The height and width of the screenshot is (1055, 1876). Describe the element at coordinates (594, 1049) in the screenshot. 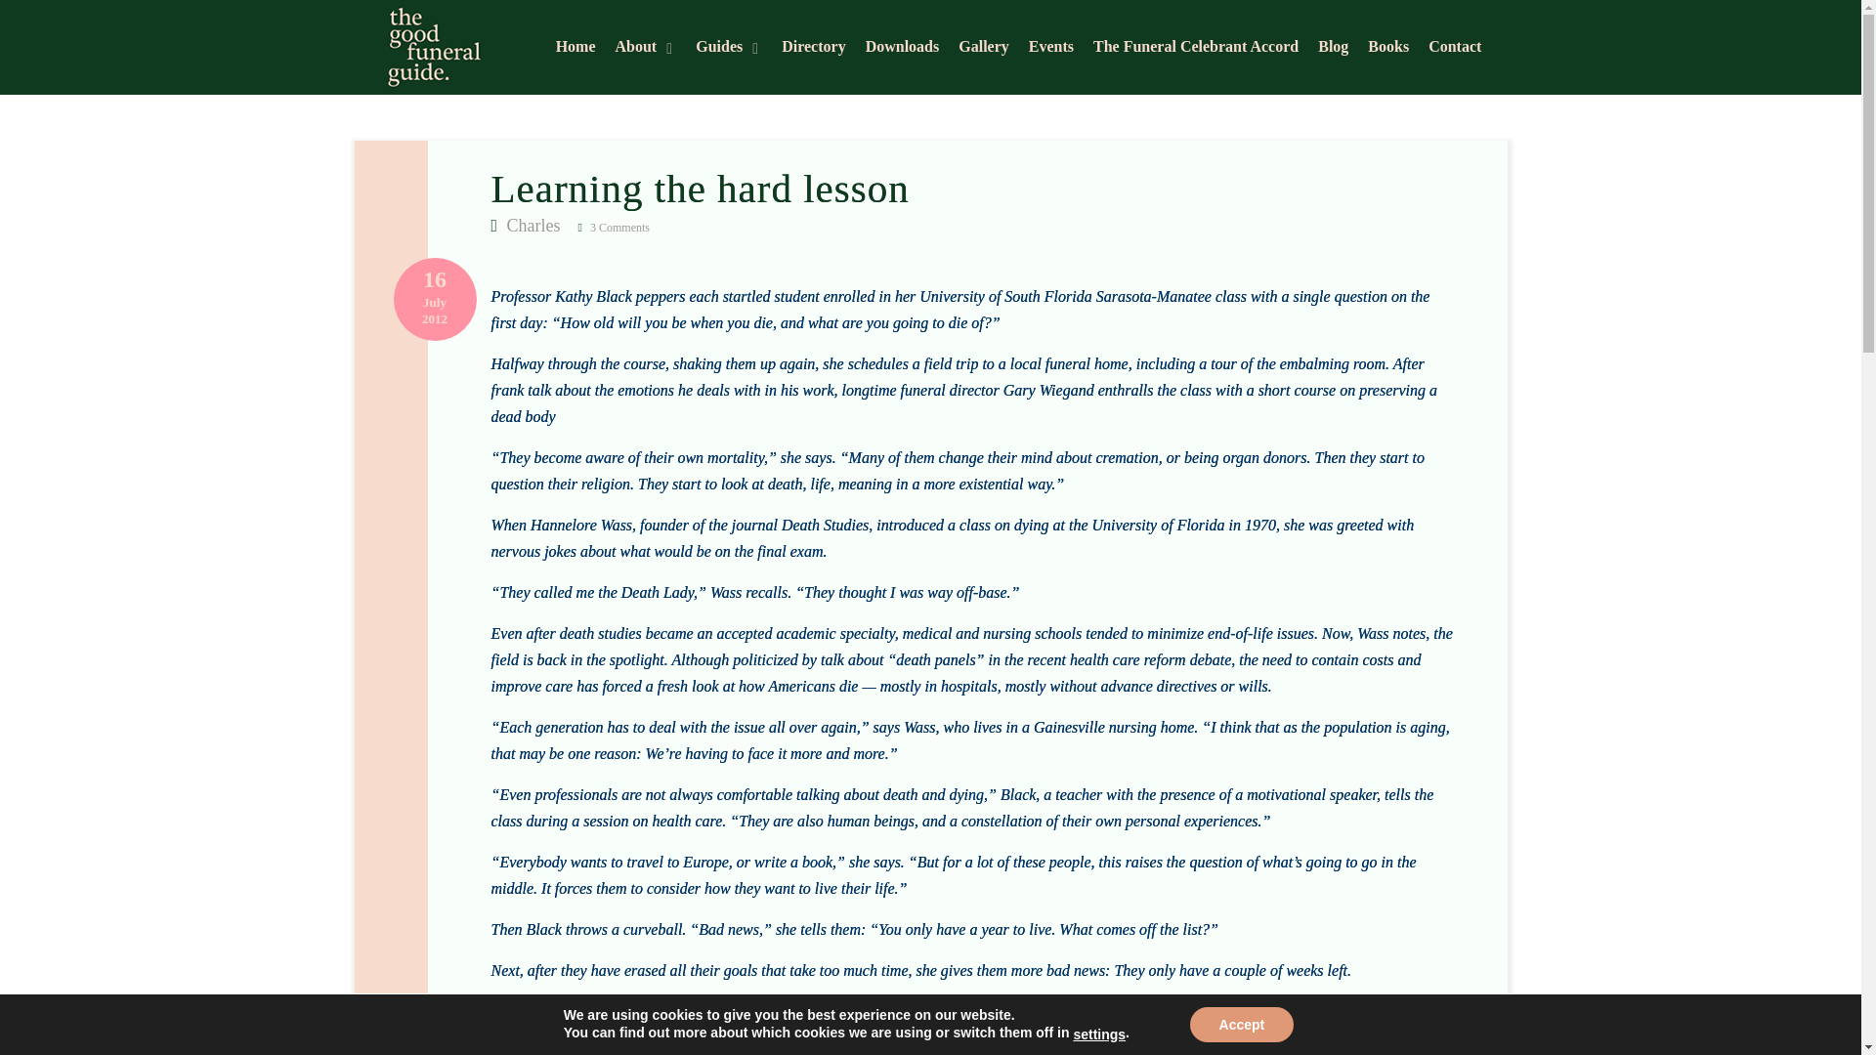

I see `here` at that location.